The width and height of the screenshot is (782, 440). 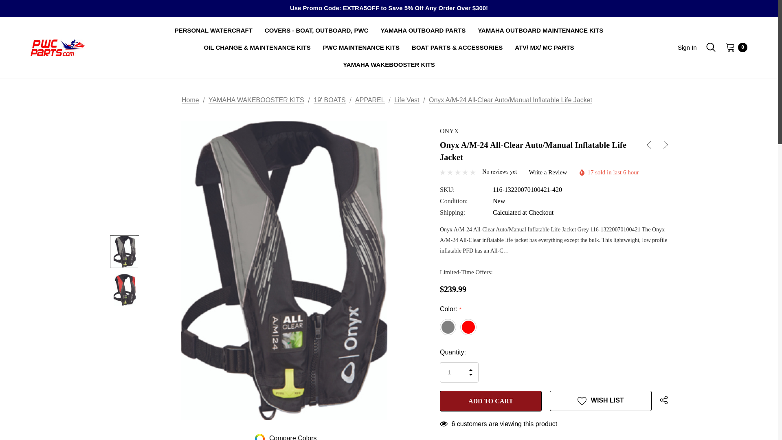 What do you see at coordinates (57, 47) in the screenshot?
I see `PWCParts.com` at bounding box center [57, 47].